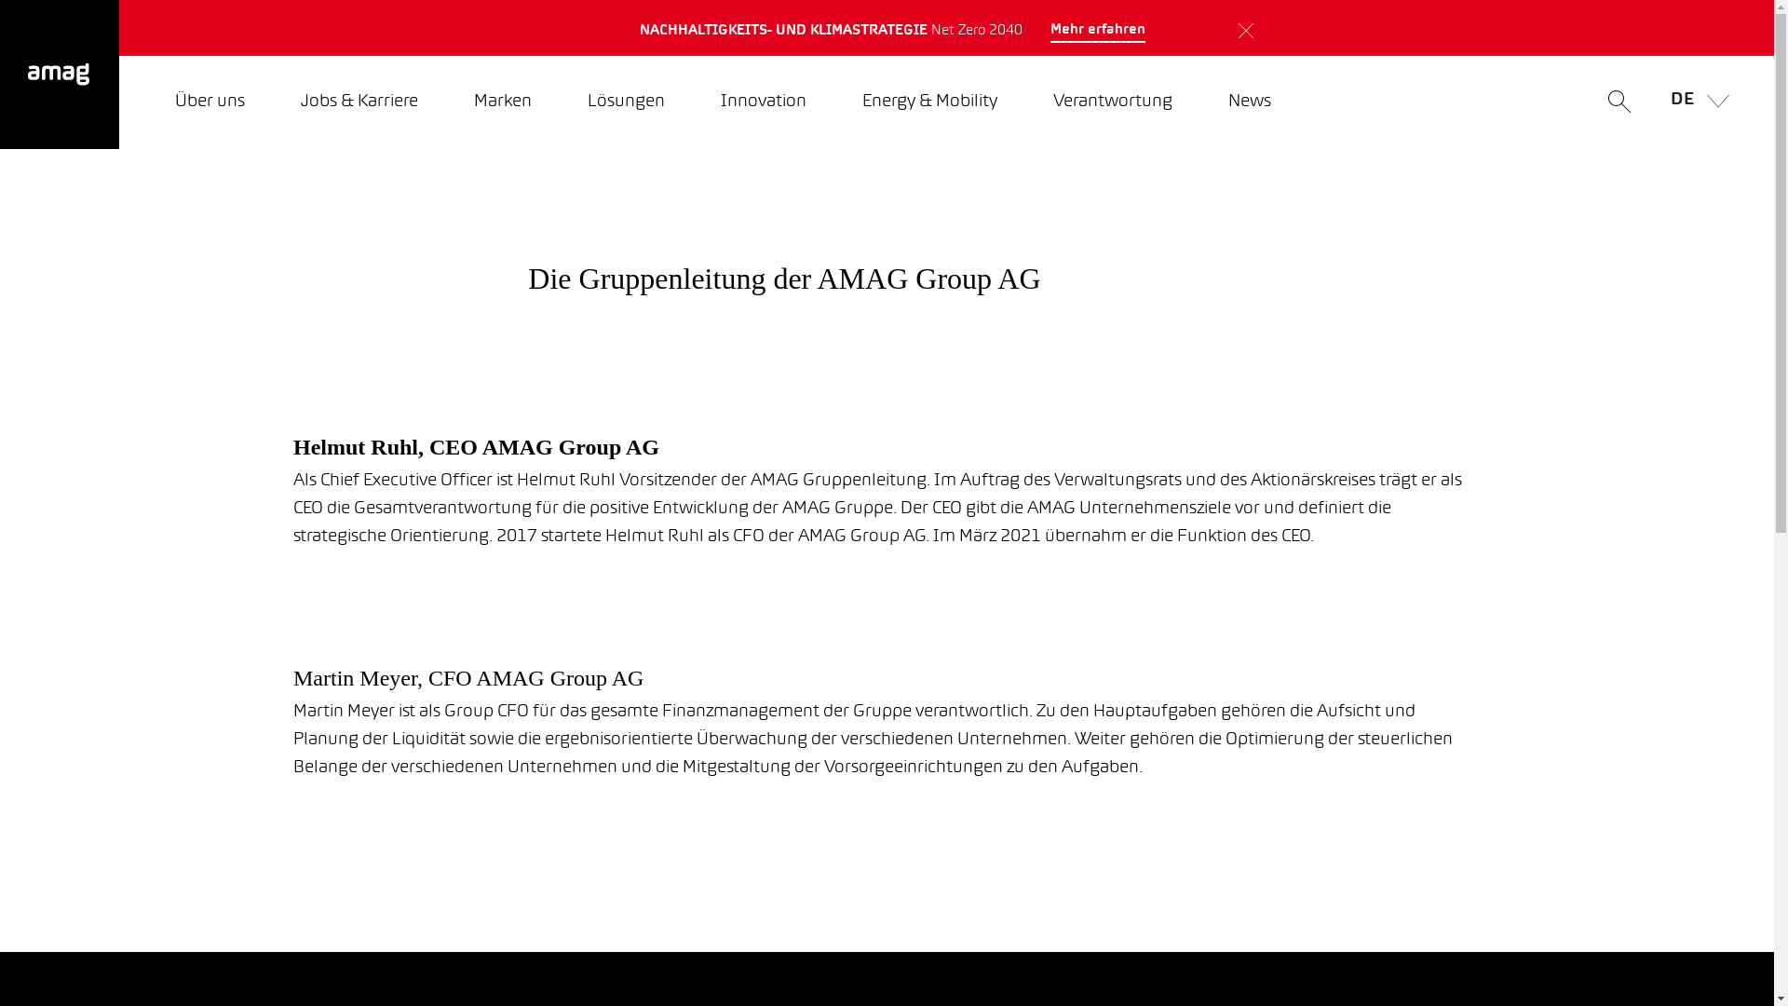 This screenshot has height=1006, width=1788. Describe the element at coordinates (503, 102) in the screenshot. I see `Marken` at that location.